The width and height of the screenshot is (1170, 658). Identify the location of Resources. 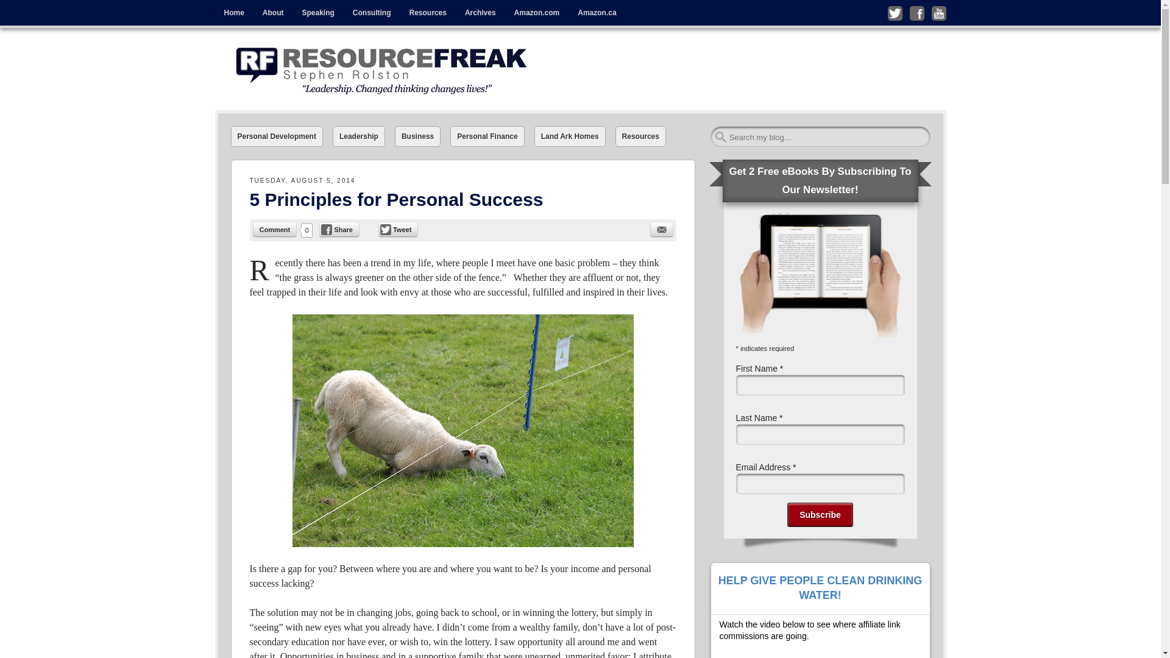
(428, 13).